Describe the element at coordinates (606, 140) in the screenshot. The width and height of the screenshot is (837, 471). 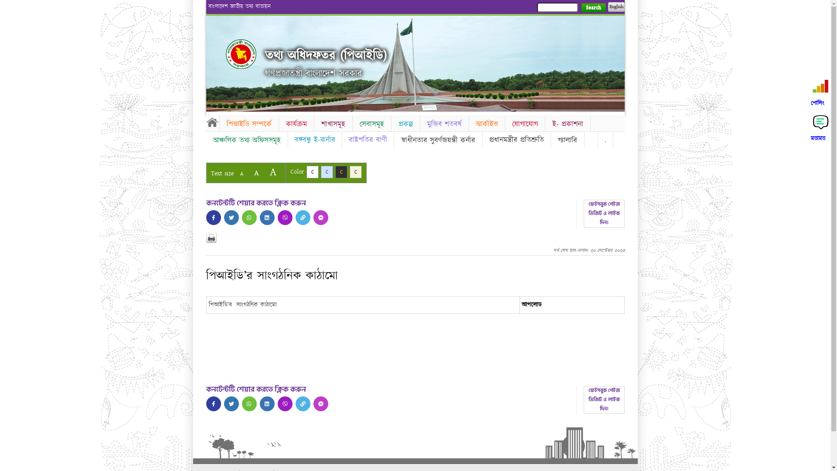
I see `.` at that location.